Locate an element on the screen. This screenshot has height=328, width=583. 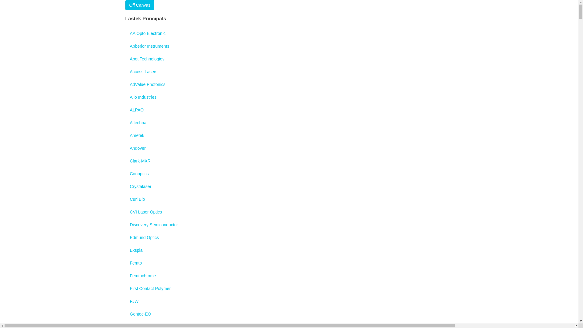
Curi Bio is located at coordinates (289, 199).